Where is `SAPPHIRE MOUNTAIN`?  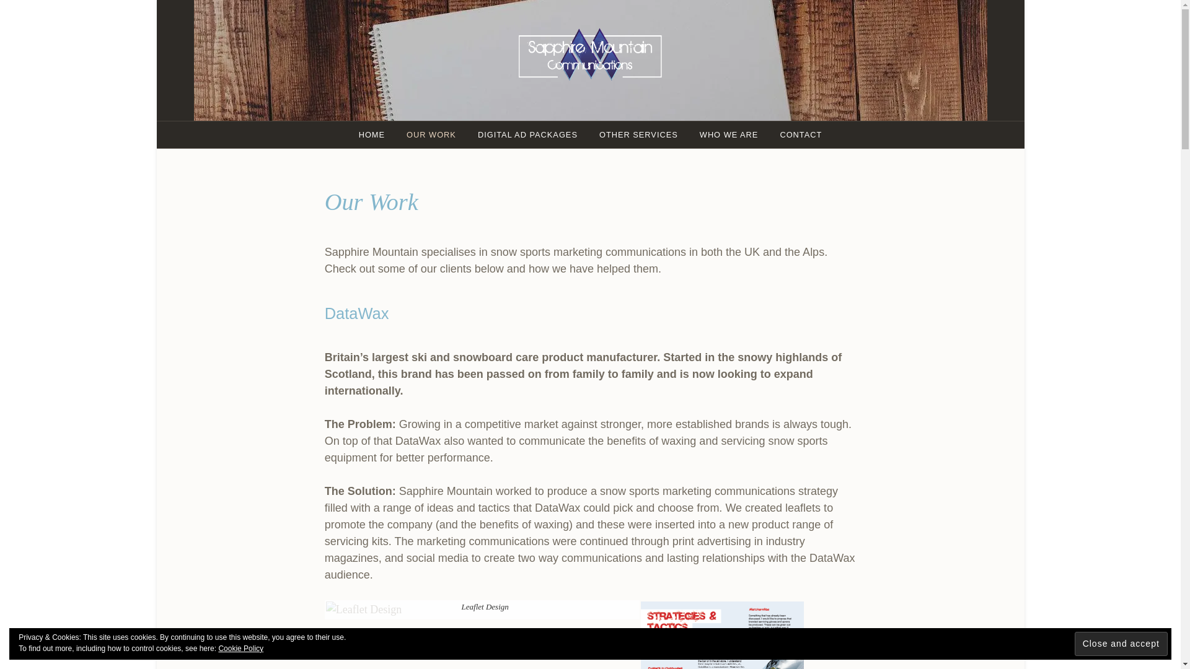
SAPPHIRE MOUNTAIN is located at coordinates (628, 120).